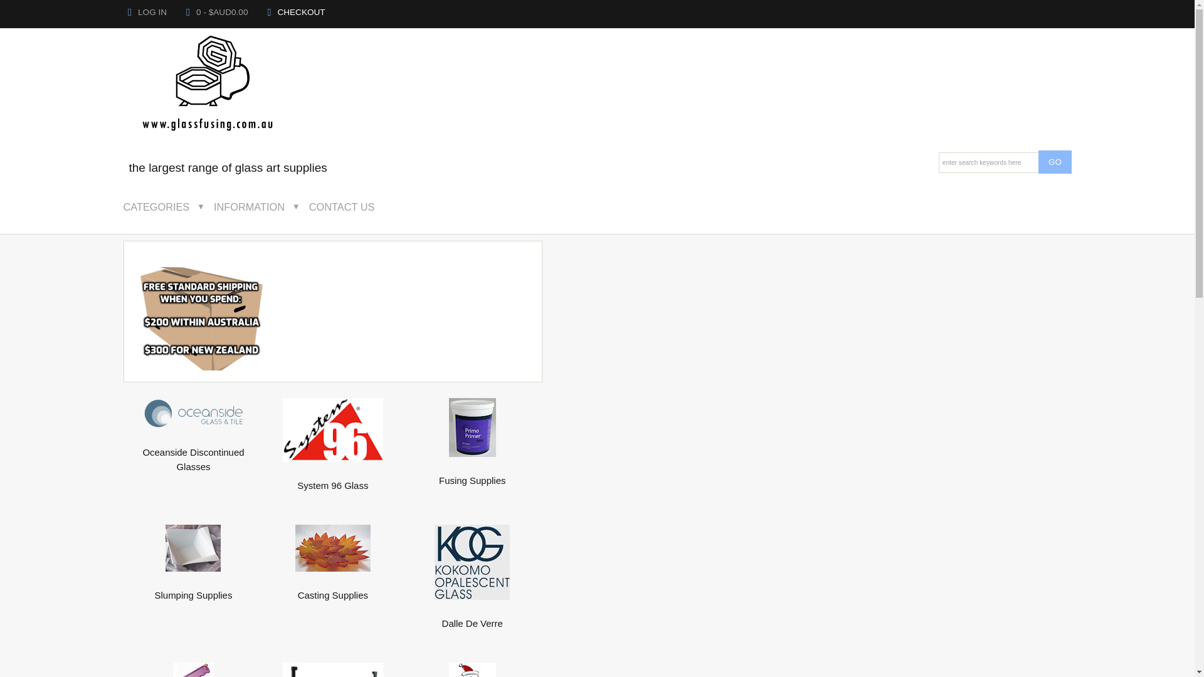  I want to click on Slumping Supplies, so click(193, 588).